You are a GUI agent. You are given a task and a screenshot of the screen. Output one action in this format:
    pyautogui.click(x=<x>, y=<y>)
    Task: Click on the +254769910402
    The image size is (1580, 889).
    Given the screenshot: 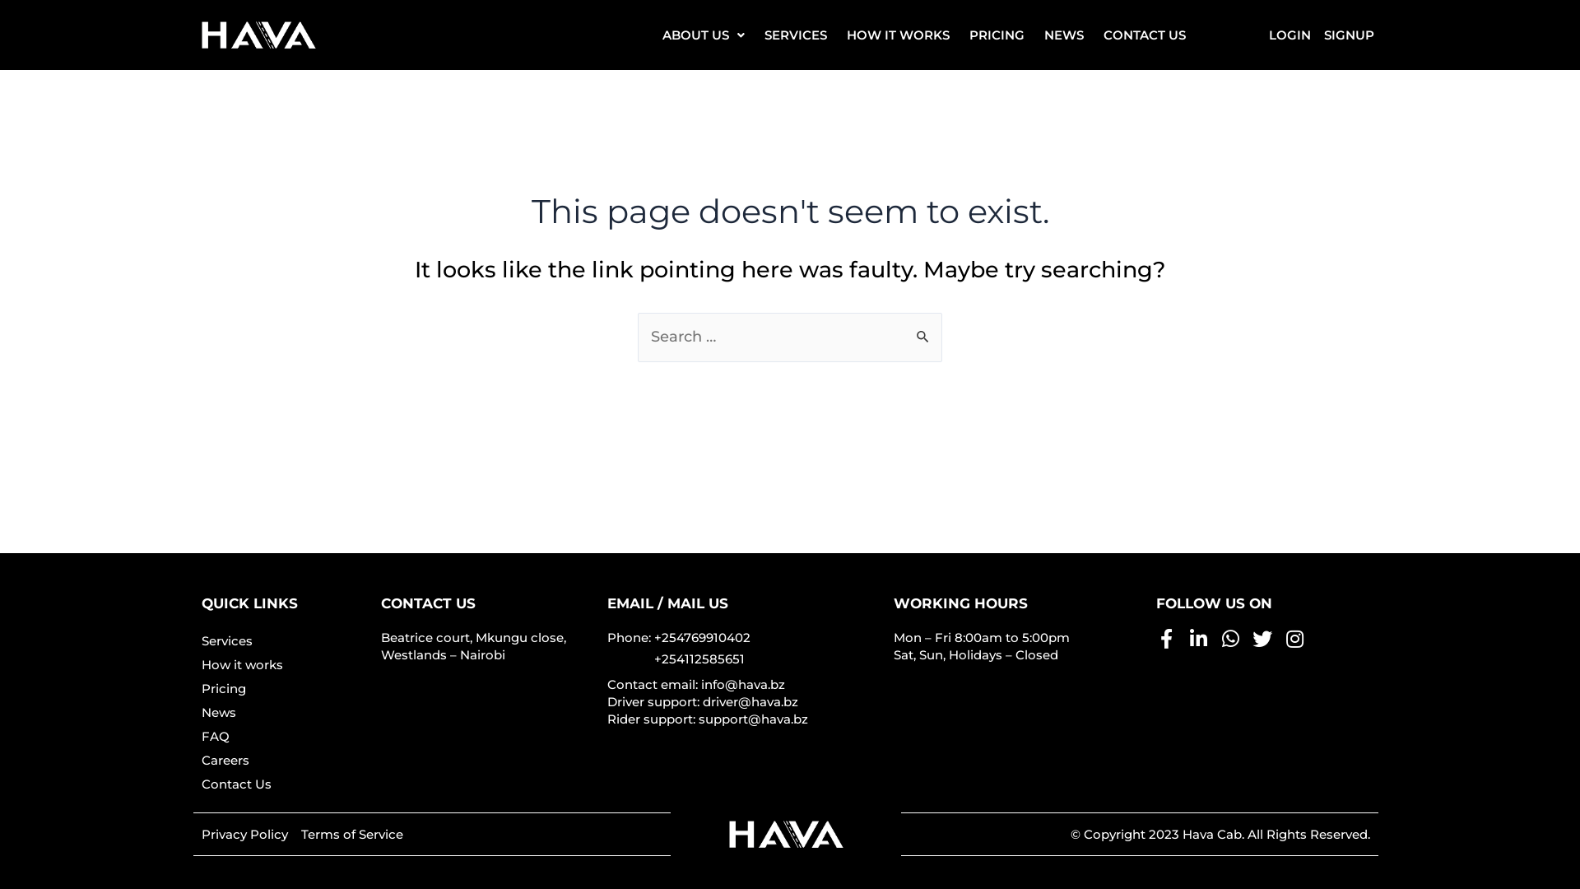 What is the action you would take?
    pyautogui.click(x=703, y=637)
    